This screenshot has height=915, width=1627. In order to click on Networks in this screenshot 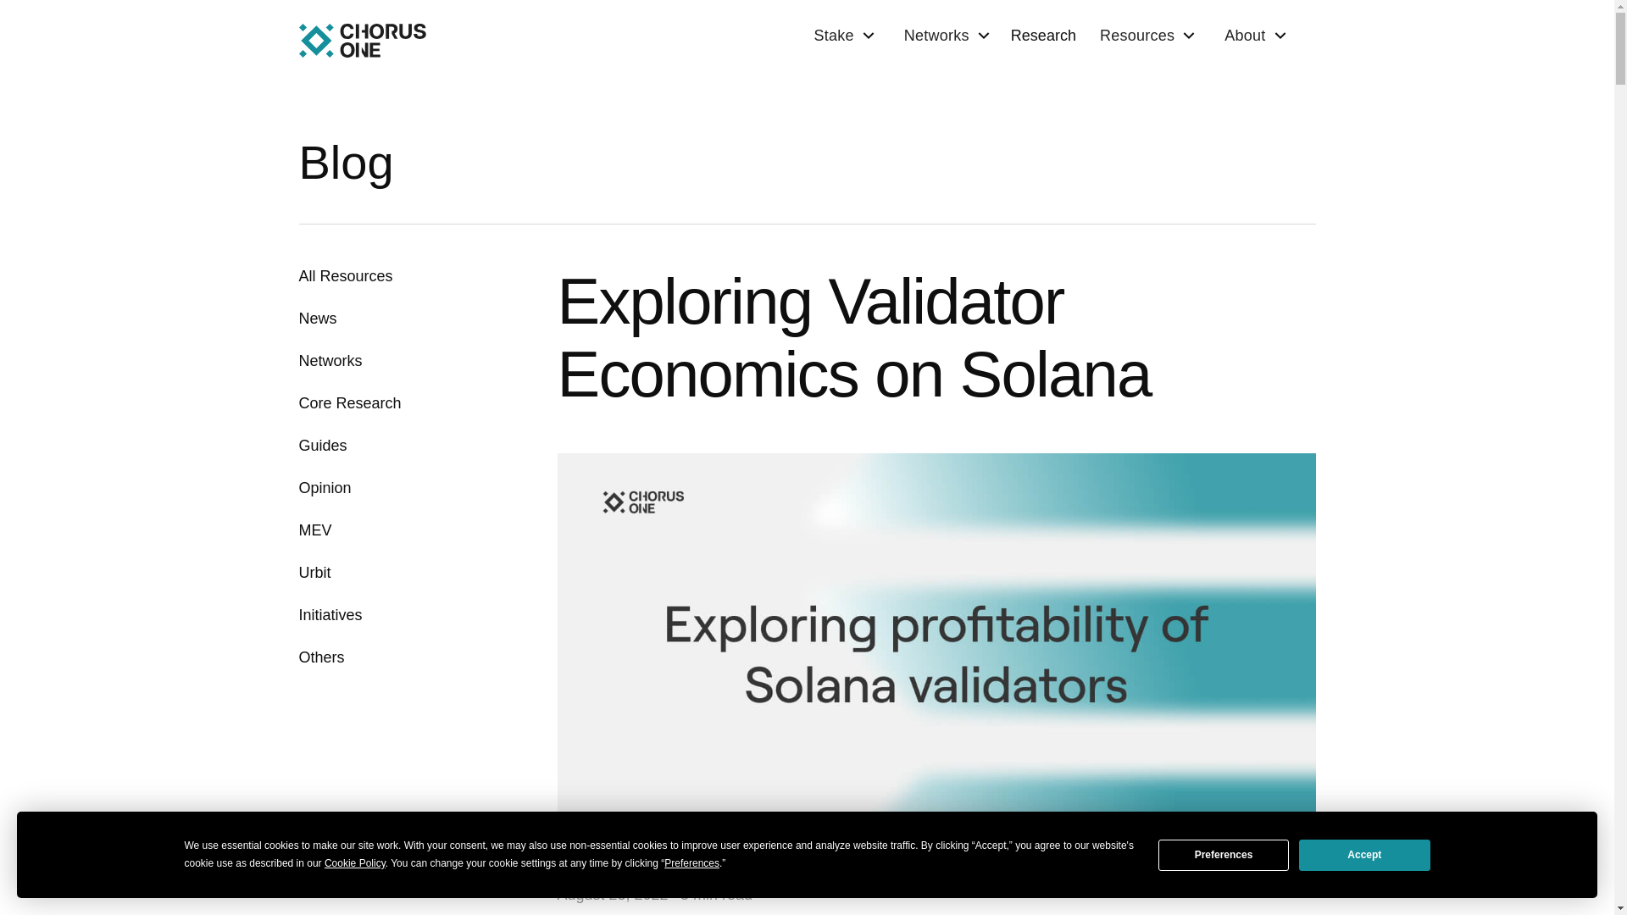, I will do `click(329, 360)`.